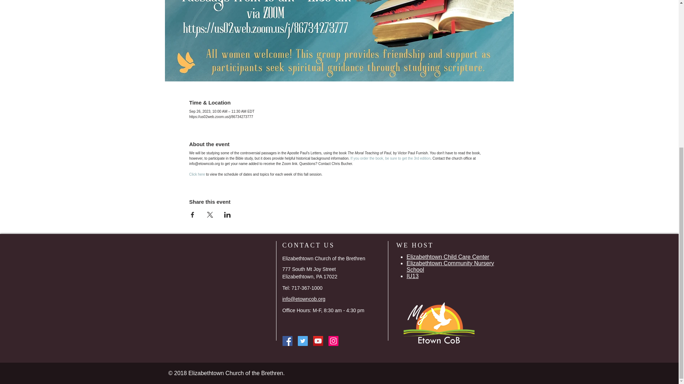 The width and height of the screenshot is (684, 384). I want to click on IU13, so click(413, 276).